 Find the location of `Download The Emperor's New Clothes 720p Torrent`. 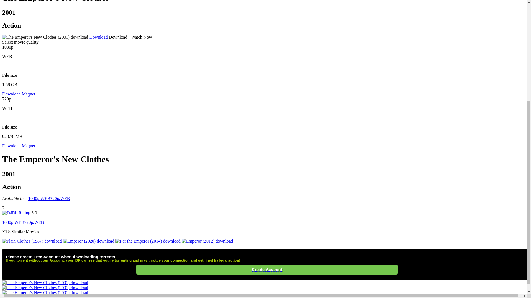

Download The Emperor's New Clothes 720p Torrent is located at coordinates (11, 146).